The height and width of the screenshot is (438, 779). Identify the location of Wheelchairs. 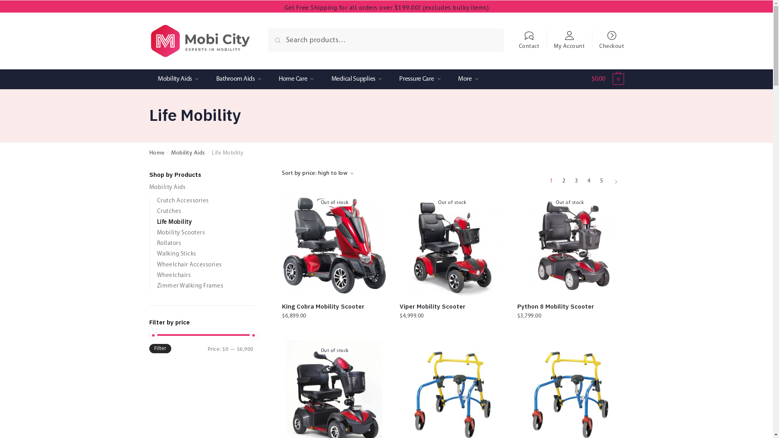
(174, 276).